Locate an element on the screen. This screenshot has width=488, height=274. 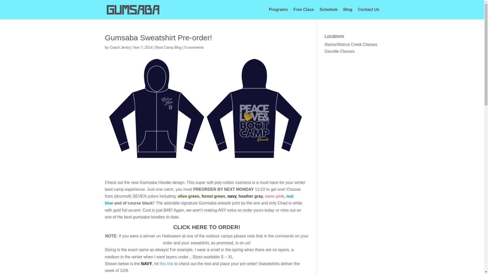
Schedule is located at coordinates (328, 13).